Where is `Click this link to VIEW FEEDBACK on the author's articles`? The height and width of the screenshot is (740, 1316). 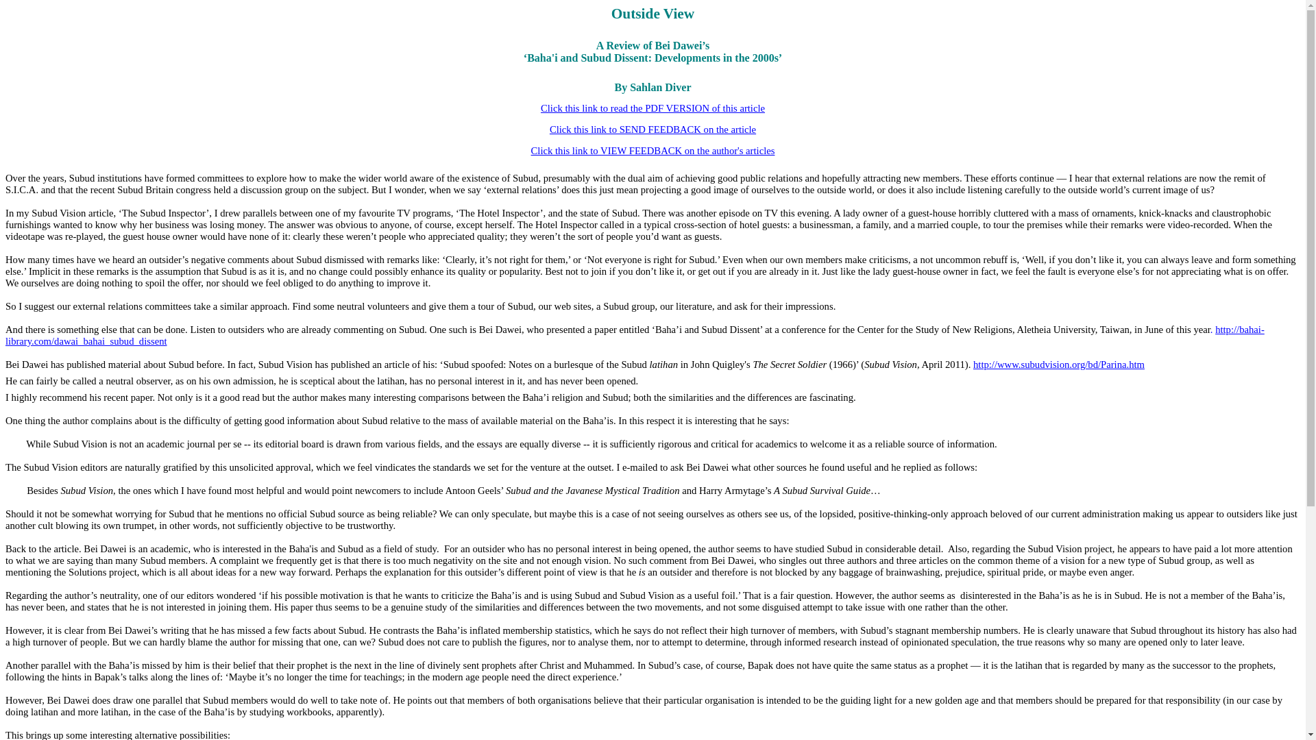
Click this link to VIEW FEEDBACK on the author's articles is located at coordinates (653, 150).